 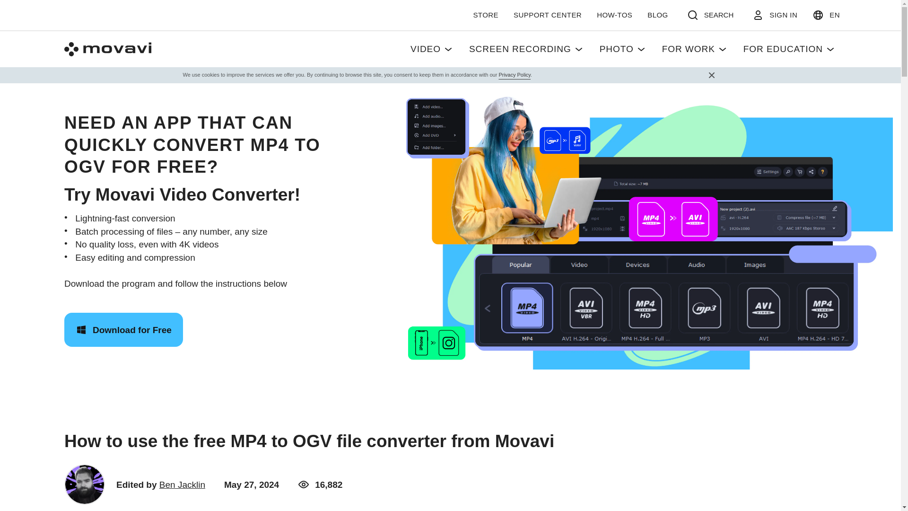 What do you see at coordinates (485, 15) in the screenshot?
I see `STORE` at bounding box center [485, 15].